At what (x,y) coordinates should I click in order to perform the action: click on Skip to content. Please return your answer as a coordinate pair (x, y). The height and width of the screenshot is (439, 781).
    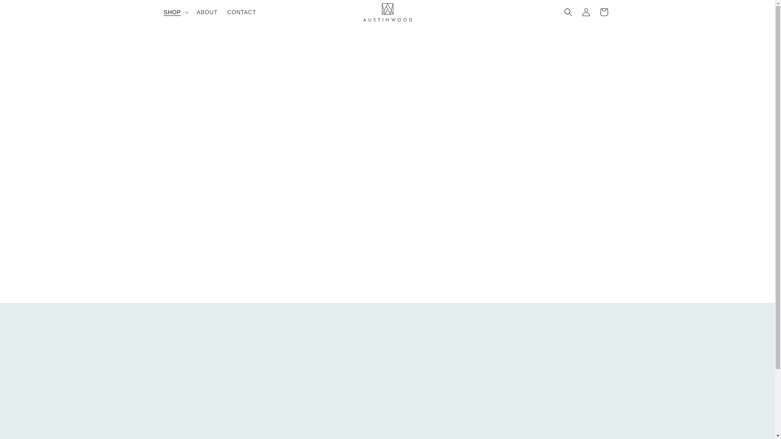
    Looking at the image, I should click on (24, 9).